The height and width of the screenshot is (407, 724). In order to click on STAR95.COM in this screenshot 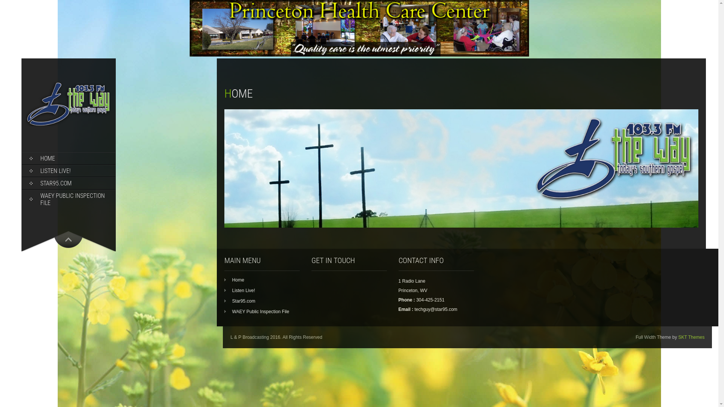, I will do `click(69, 183)`.